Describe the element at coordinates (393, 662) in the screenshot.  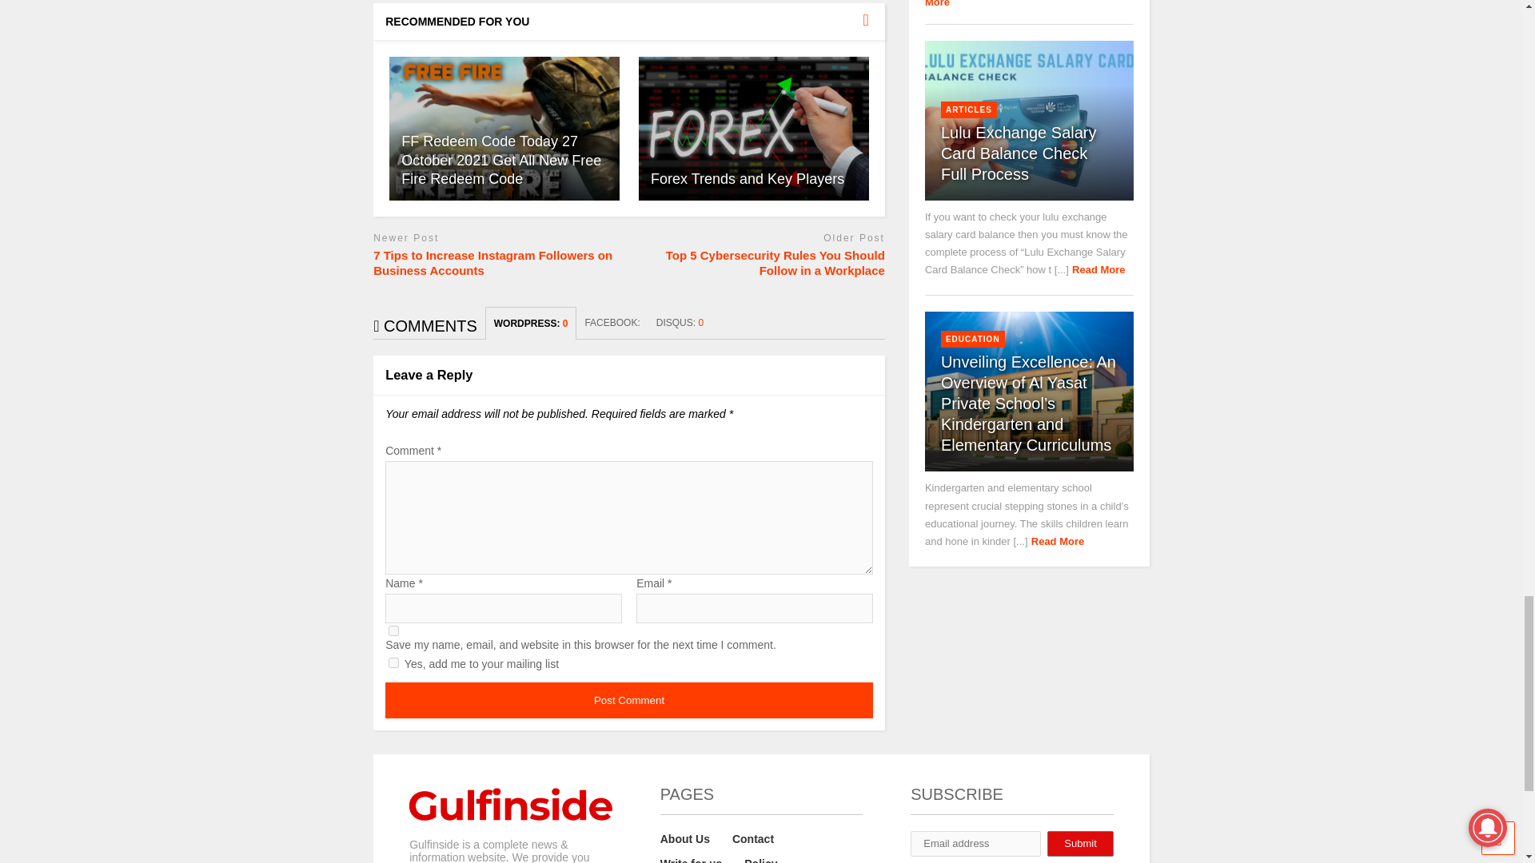
I see `1` at that location.